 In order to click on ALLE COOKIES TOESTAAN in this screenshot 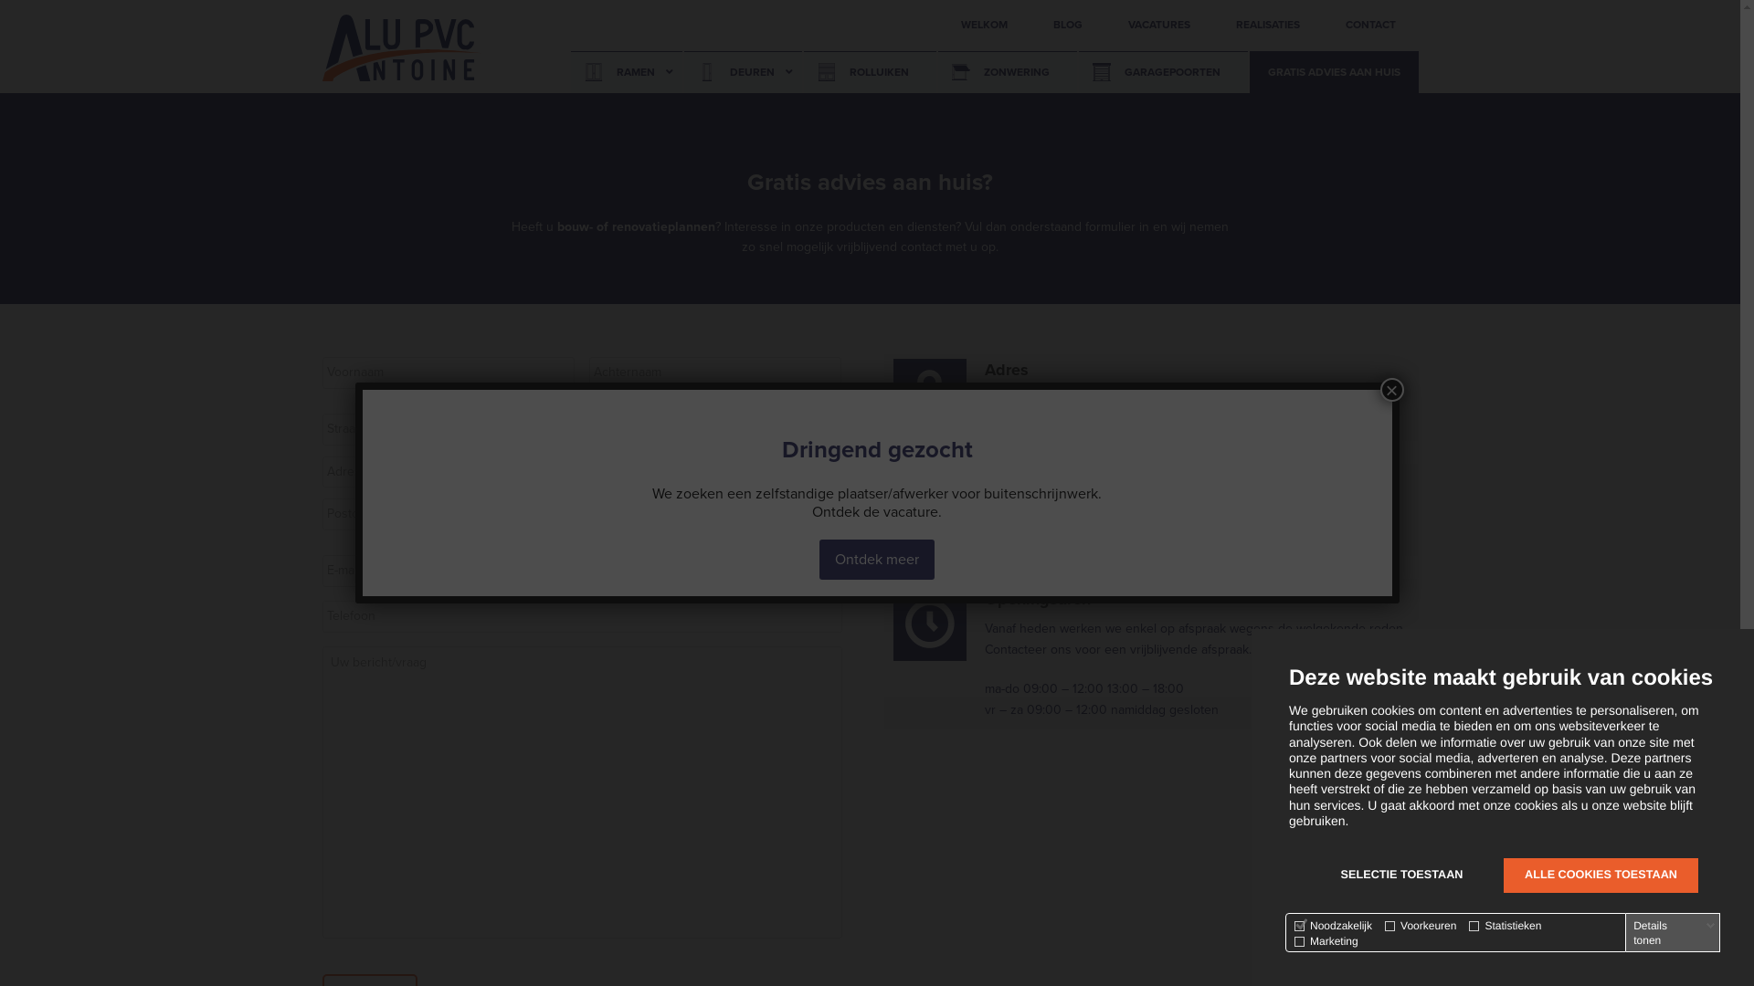, I will do `click(1601, 876)`.